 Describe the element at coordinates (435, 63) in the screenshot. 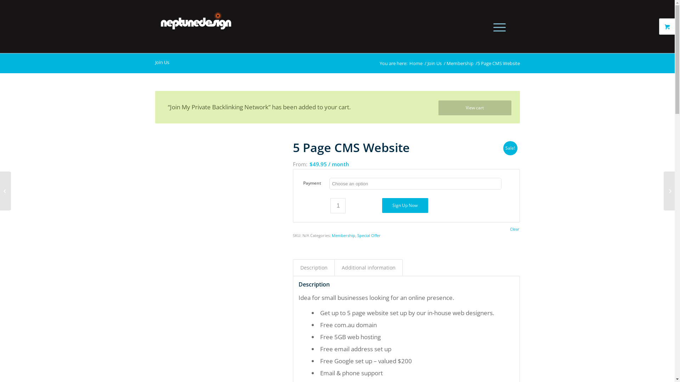

I see `Join Us` at that location.